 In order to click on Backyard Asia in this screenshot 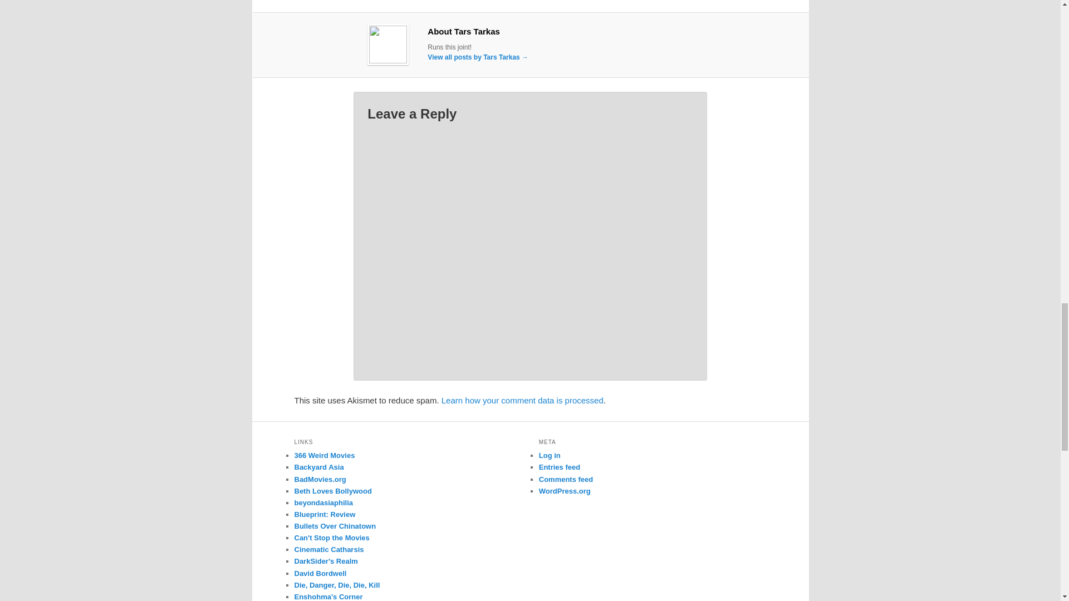, I will do `click(318, 466)`.